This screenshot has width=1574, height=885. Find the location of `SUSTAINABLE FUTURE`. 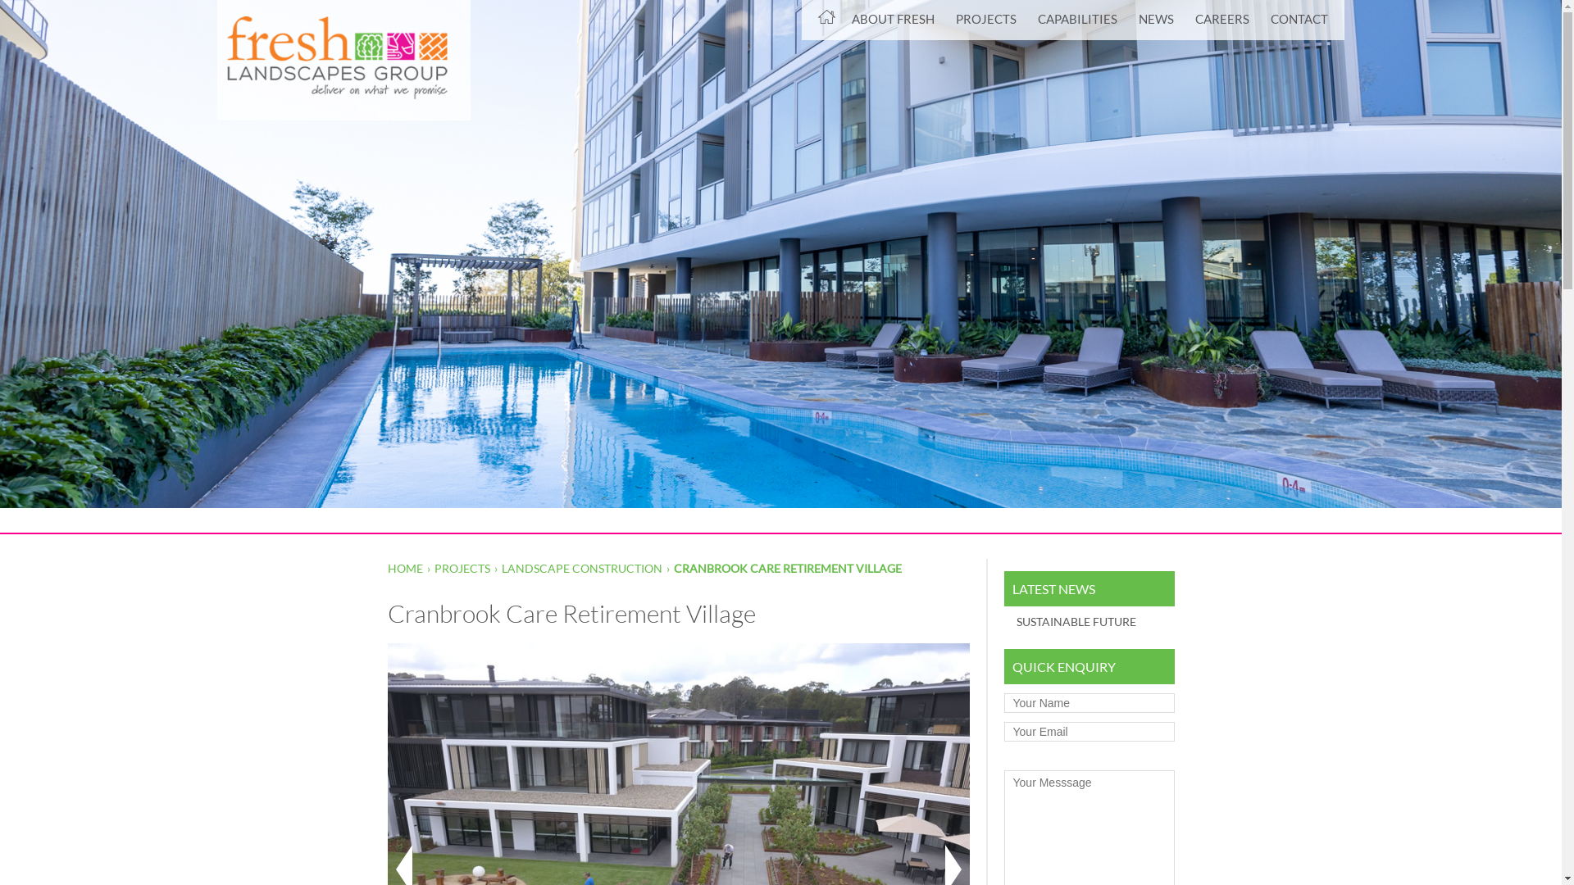

SUSTAINABLE FUTURE is located at coordinates (1089, 621).